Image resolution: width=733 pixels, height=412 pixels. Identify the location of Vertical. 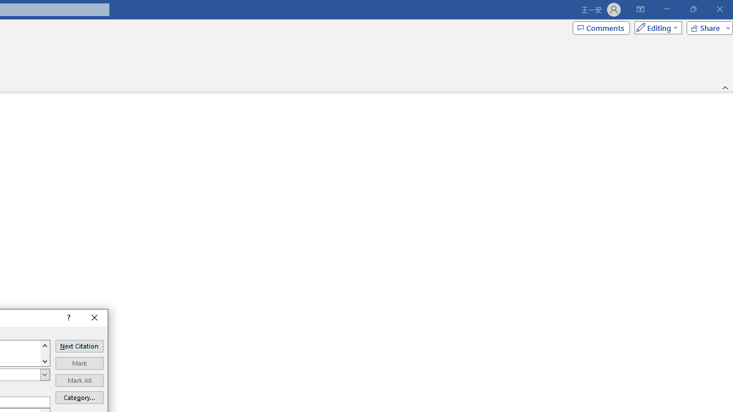
(45, 353).